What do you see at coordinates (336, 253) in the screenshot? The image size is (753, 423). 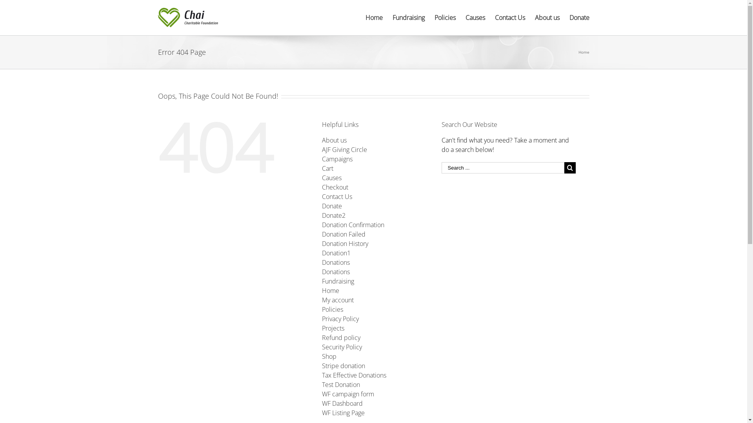 I see `Donation1` at bounding box center [336, 253].